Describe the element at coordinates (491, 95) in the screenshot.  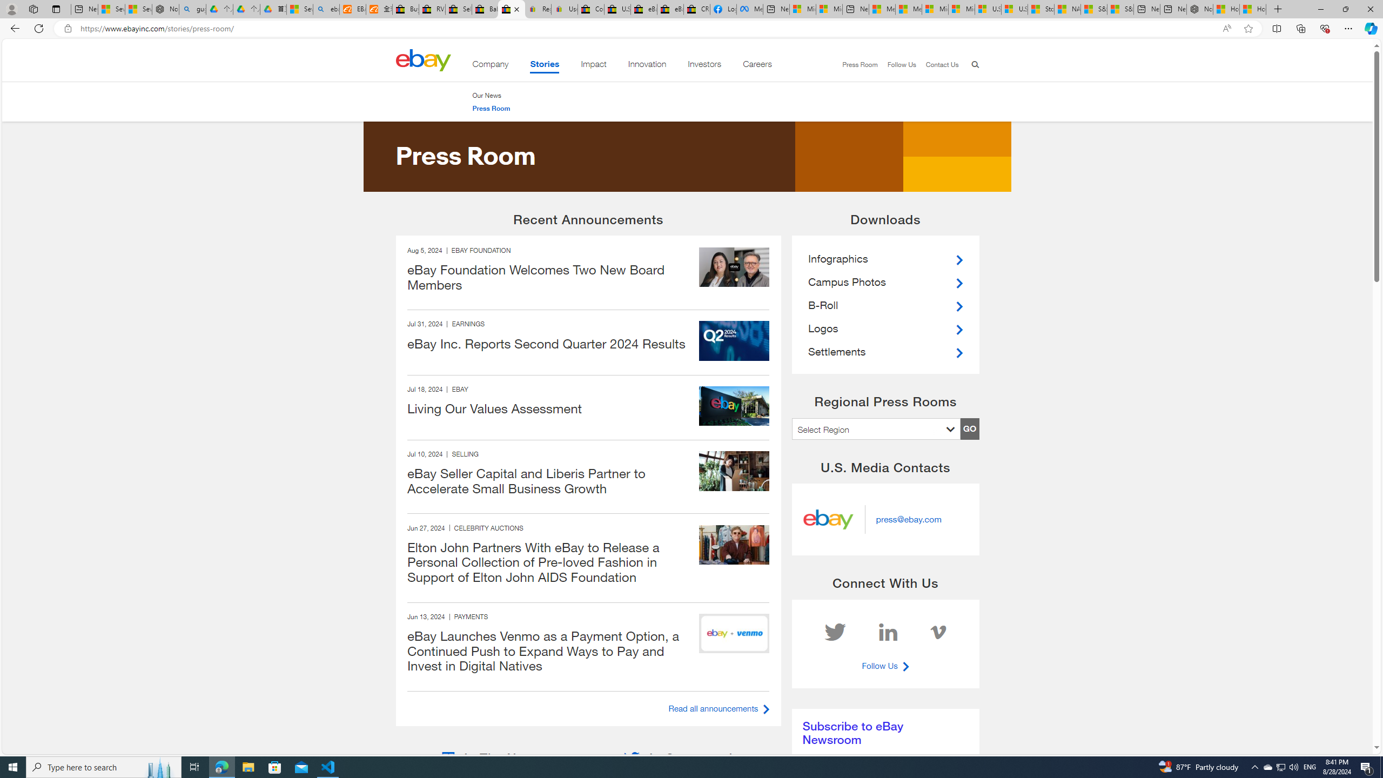
I see `Our News` at that location.